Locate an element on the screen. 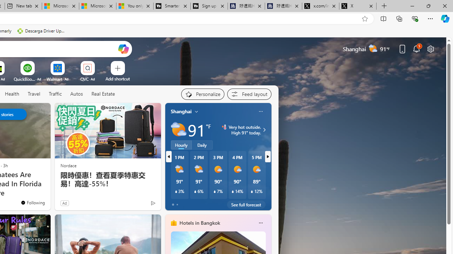 The height and width of the screenshot is (254, 453). Autos is located at coordinates (76, 94).